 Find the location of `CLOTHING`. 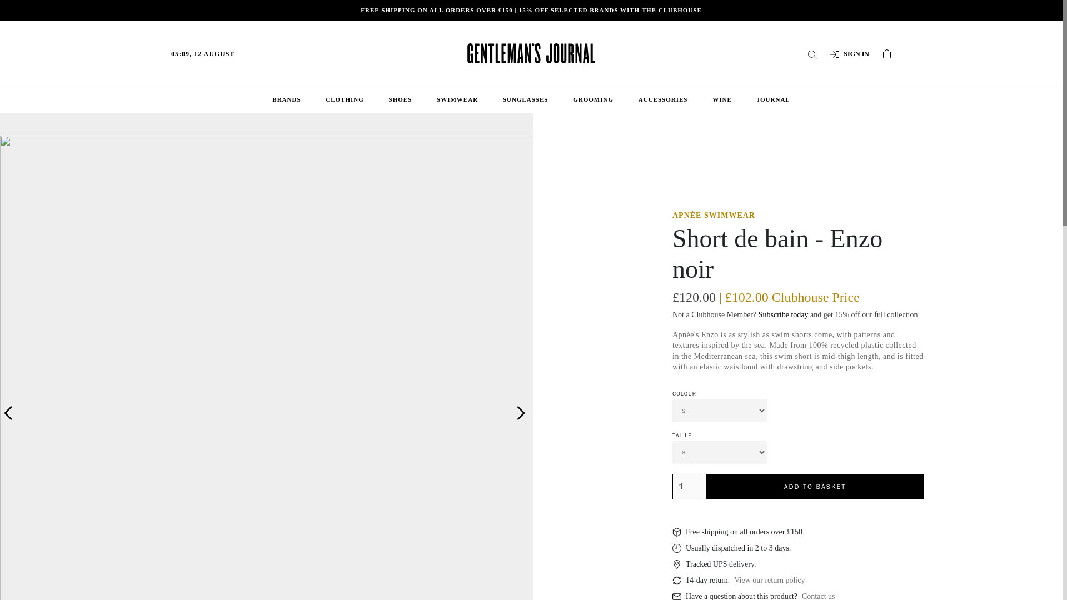

CLOTHING is located at coordinates (345, 99).